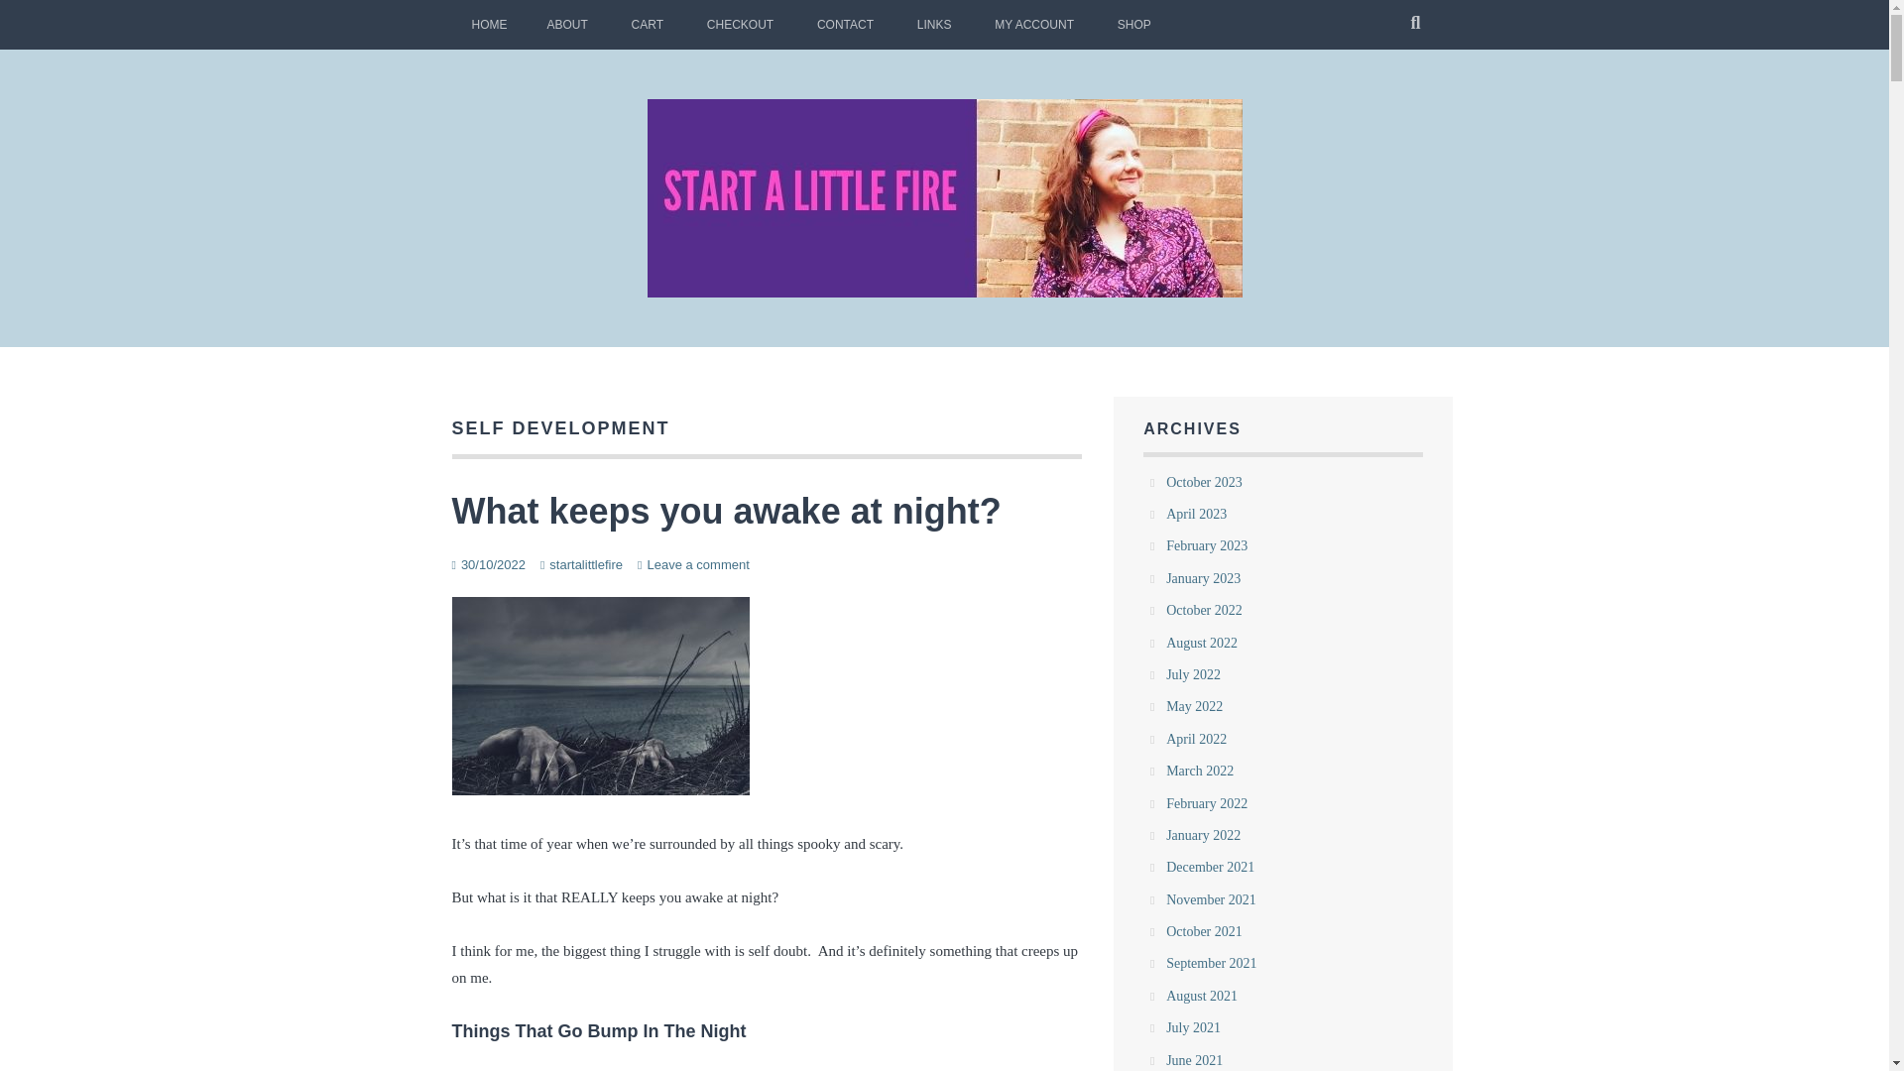  Describe the element at coordinates (490, 24) in the screenshot. I see `HOME` at that location.